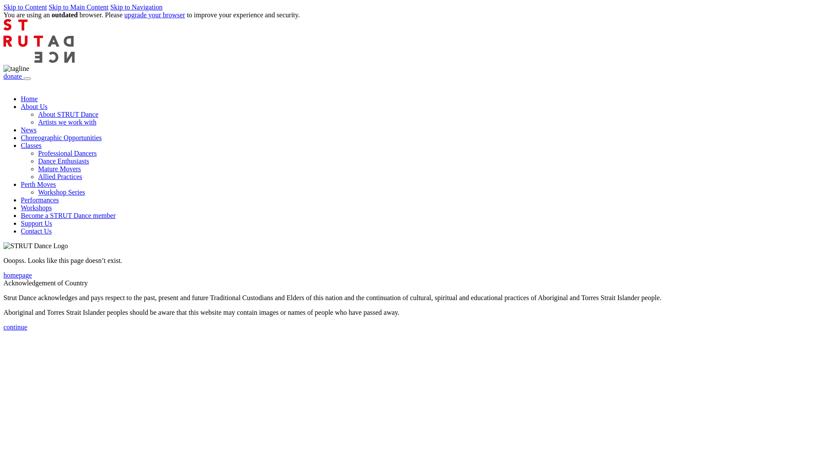 Image resolution: width=831 pixels, height=467 pixels. Describe the element at coordinates (29, 99) in the screenshot. I see `Home` at that location.